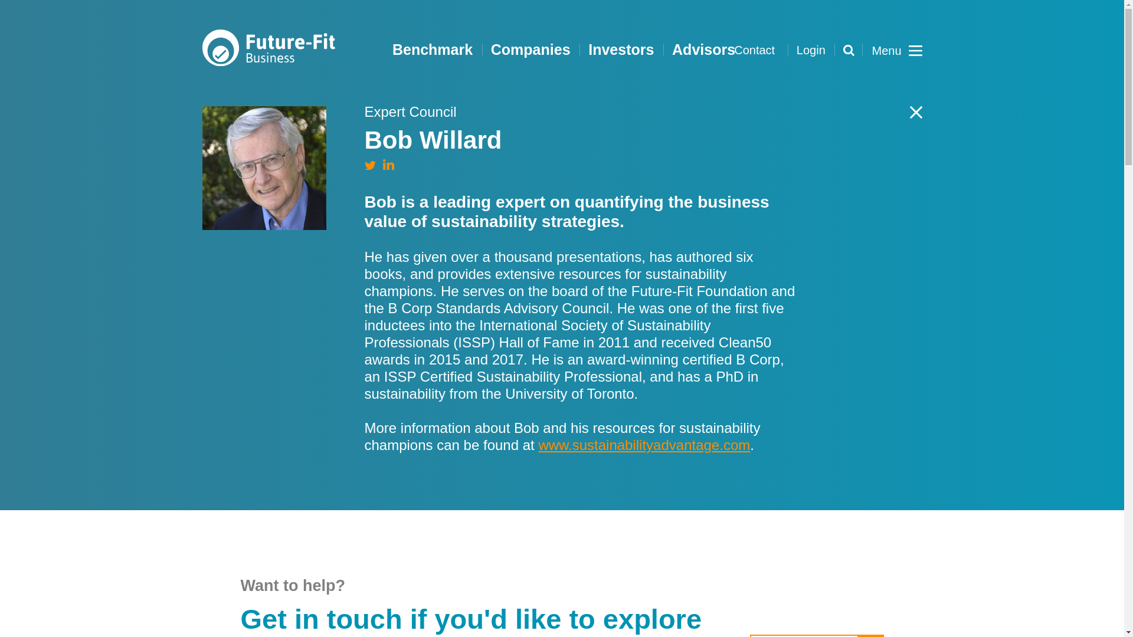 This screenshot has width=1133, height=637. I want to click on Login, so click(811, 50).